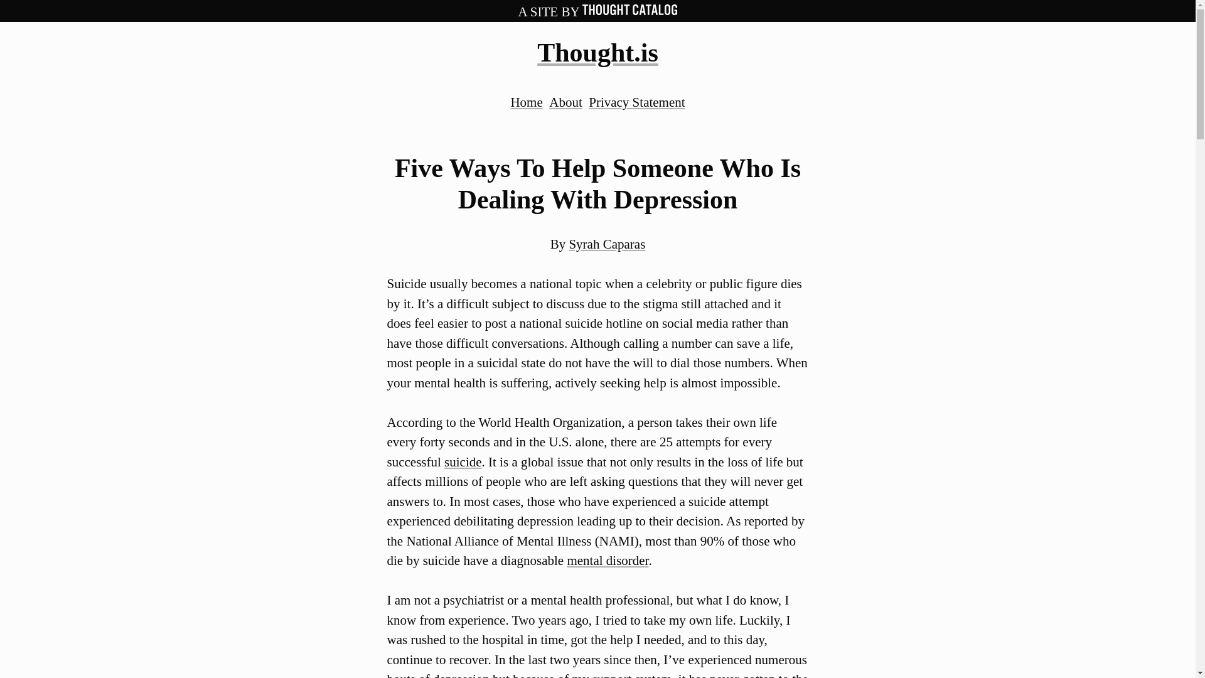 This screenshot has width=1205, height=678. I want to click on mental disorder, so click(607, 561).